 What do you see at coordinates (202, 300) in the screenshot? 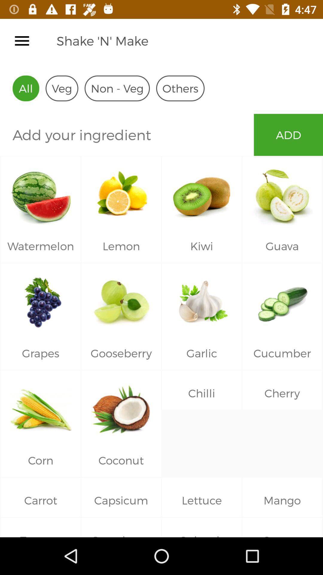
I see `select the garlic image` at bounding box center [202, 300].